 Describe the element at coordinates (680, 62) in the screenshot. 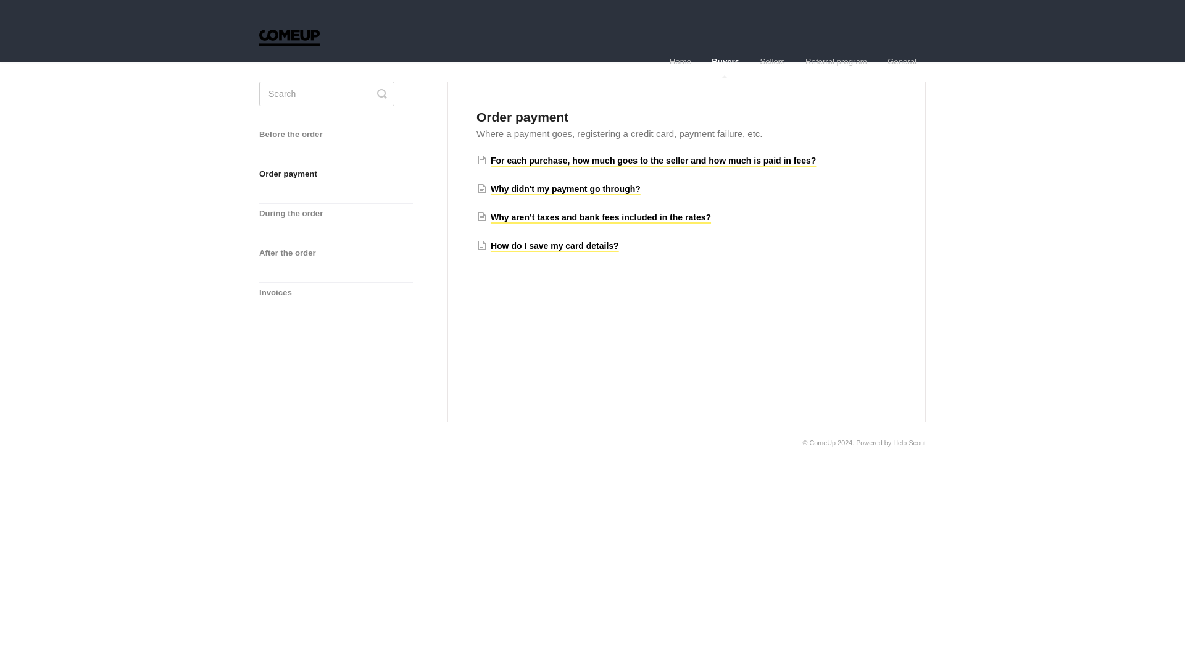

I see `Home` at that location.